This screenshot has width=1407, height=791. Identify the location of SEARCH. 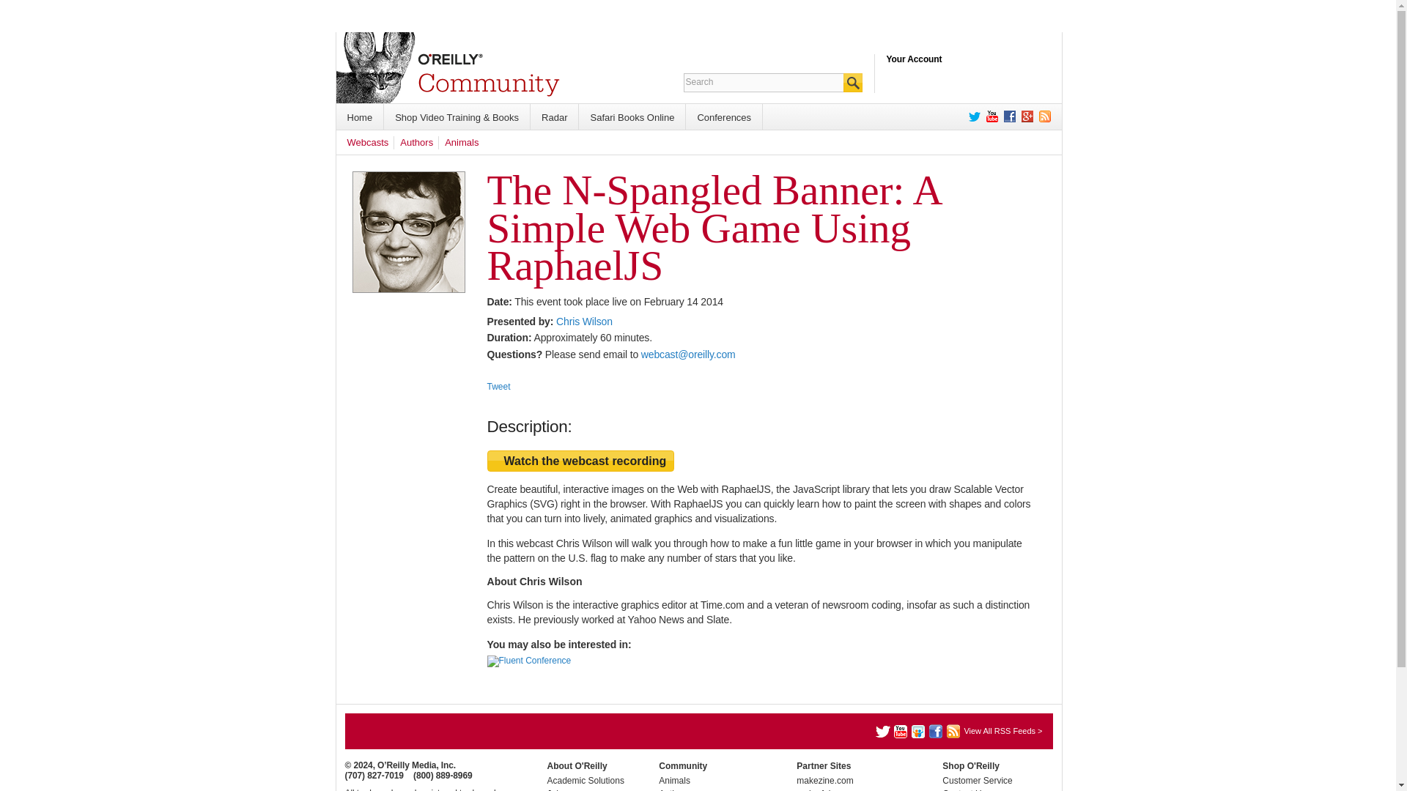
(852, 83).